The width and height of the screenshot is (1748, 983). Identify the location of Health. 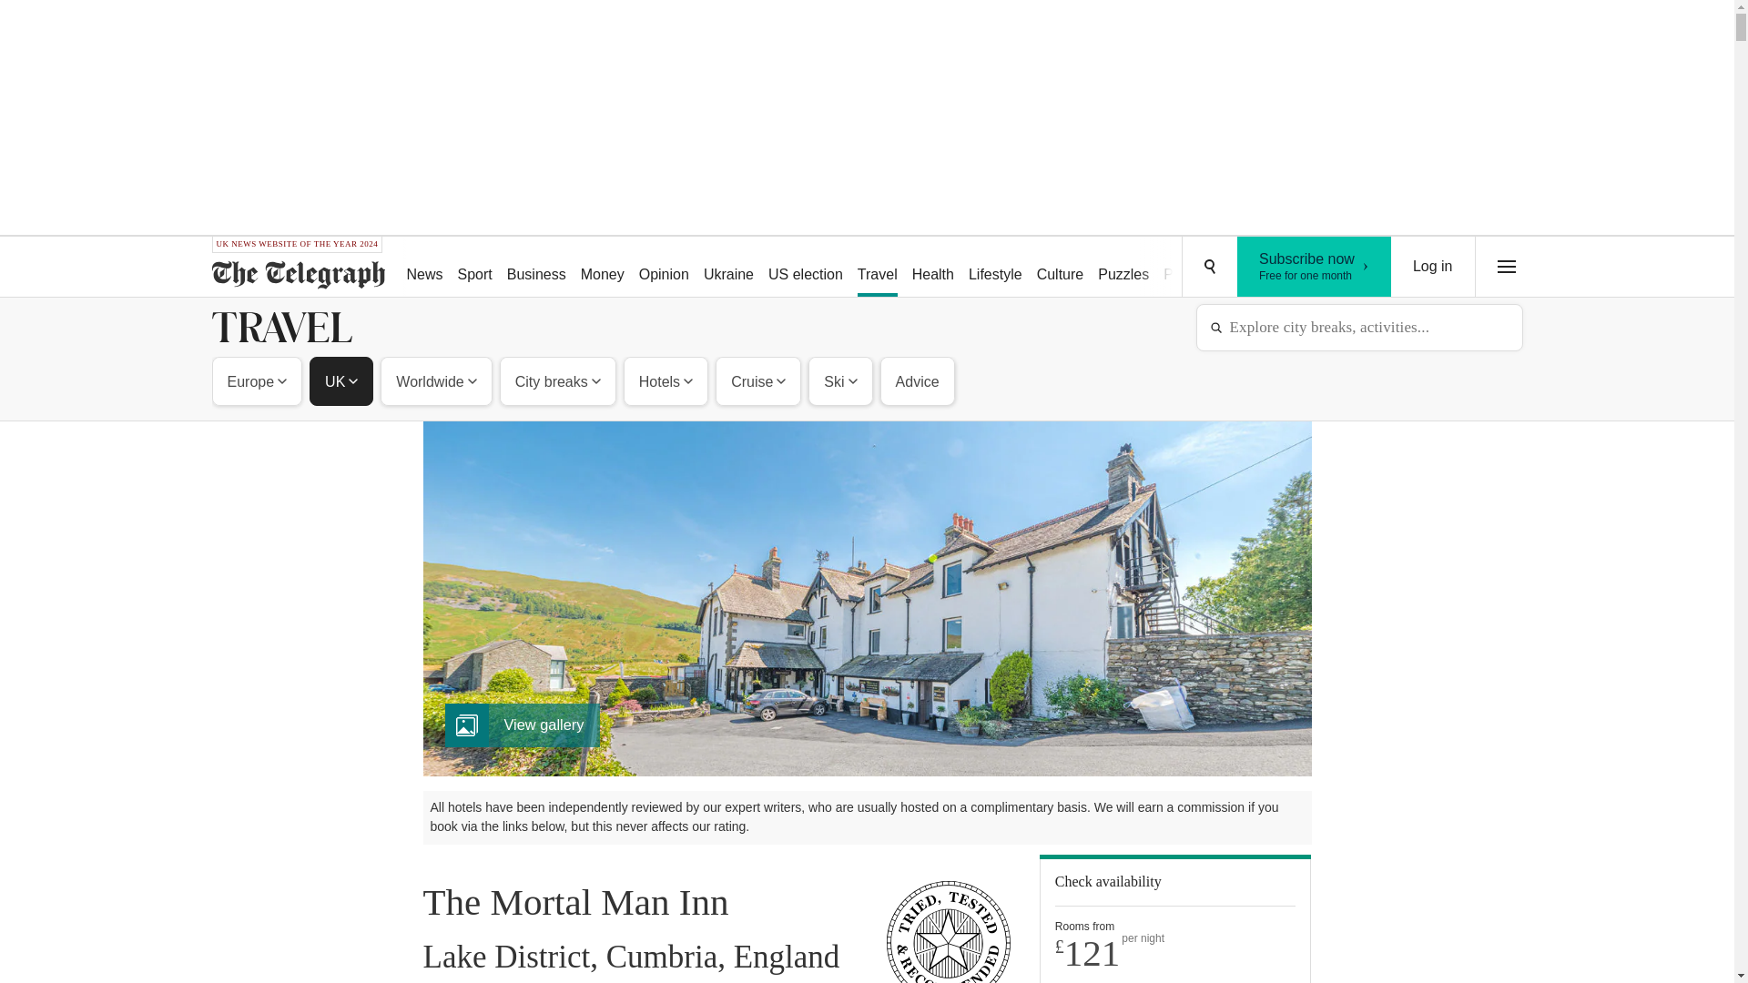
(1315, 267).